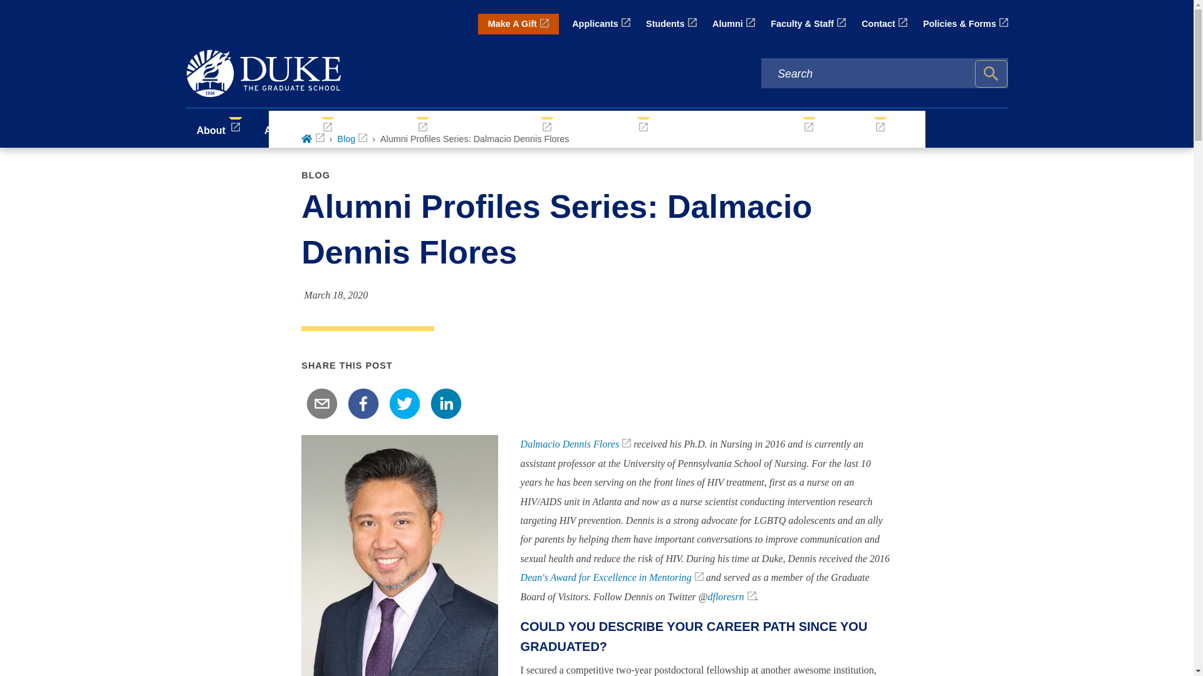 Image resolution: width=1203 pixels, height=676 pixels. Describe the element at coordinates (299, 128) in the screenshot. I see `Academics` at that location.